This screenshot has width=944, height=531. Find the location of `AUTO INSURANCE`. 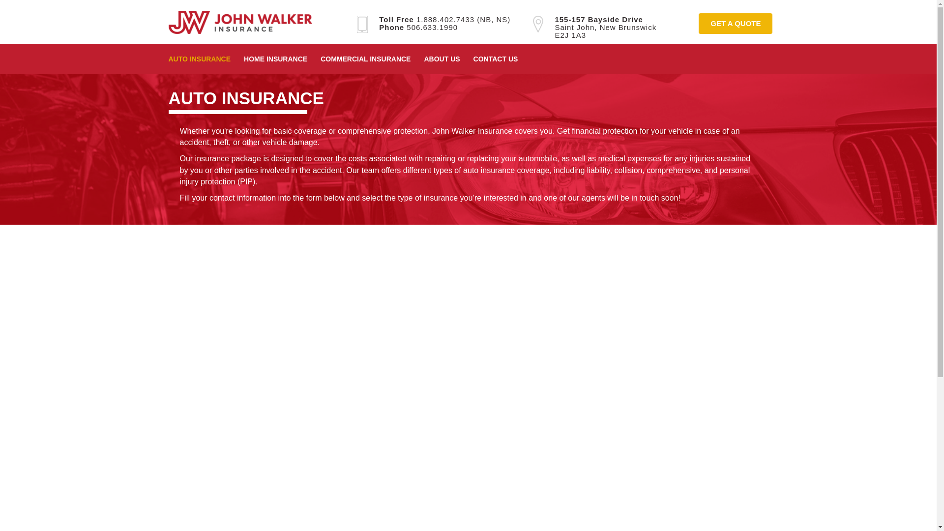

AUTO INSURANCE is located at coordinates (362, 24).